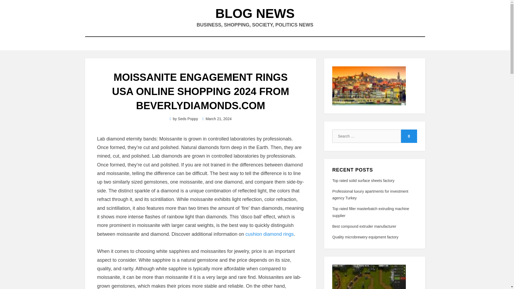 Image resolution: width=514 pixels, height=289 pixels. What do you see at coordinates (363, 180) in the screenshot?
I see `Top rated solid surface sheets factory` at bounding box center [363, 180].